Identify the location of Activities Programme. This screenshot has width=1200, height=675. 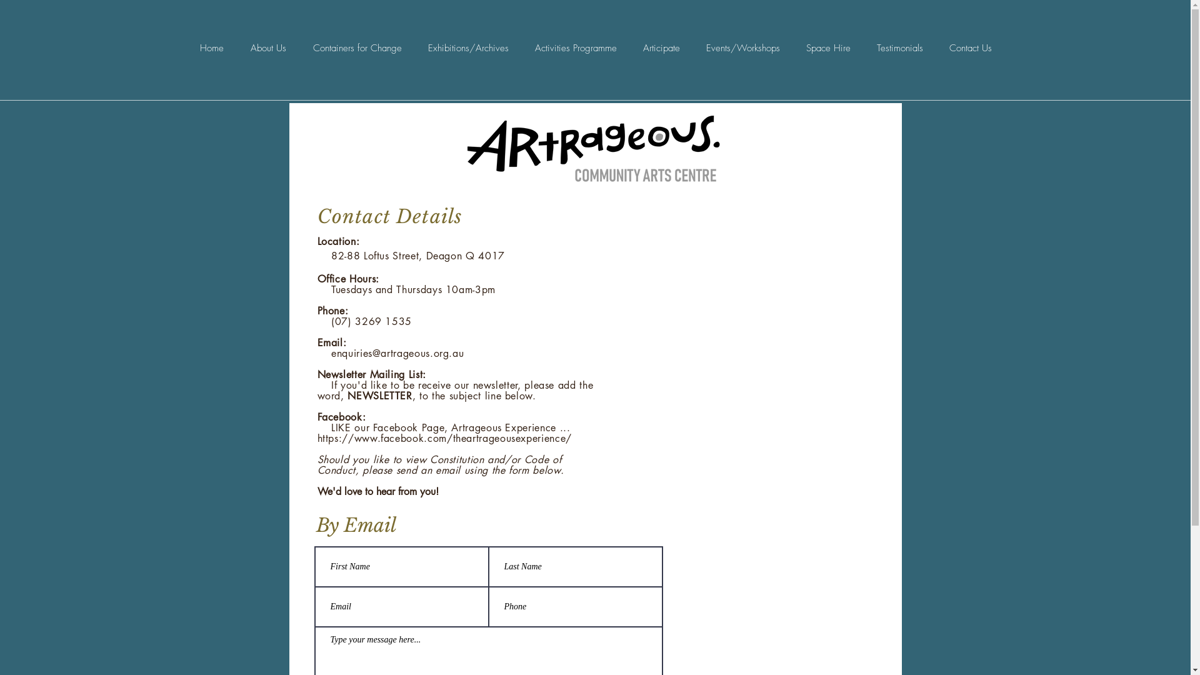
(575, 49).